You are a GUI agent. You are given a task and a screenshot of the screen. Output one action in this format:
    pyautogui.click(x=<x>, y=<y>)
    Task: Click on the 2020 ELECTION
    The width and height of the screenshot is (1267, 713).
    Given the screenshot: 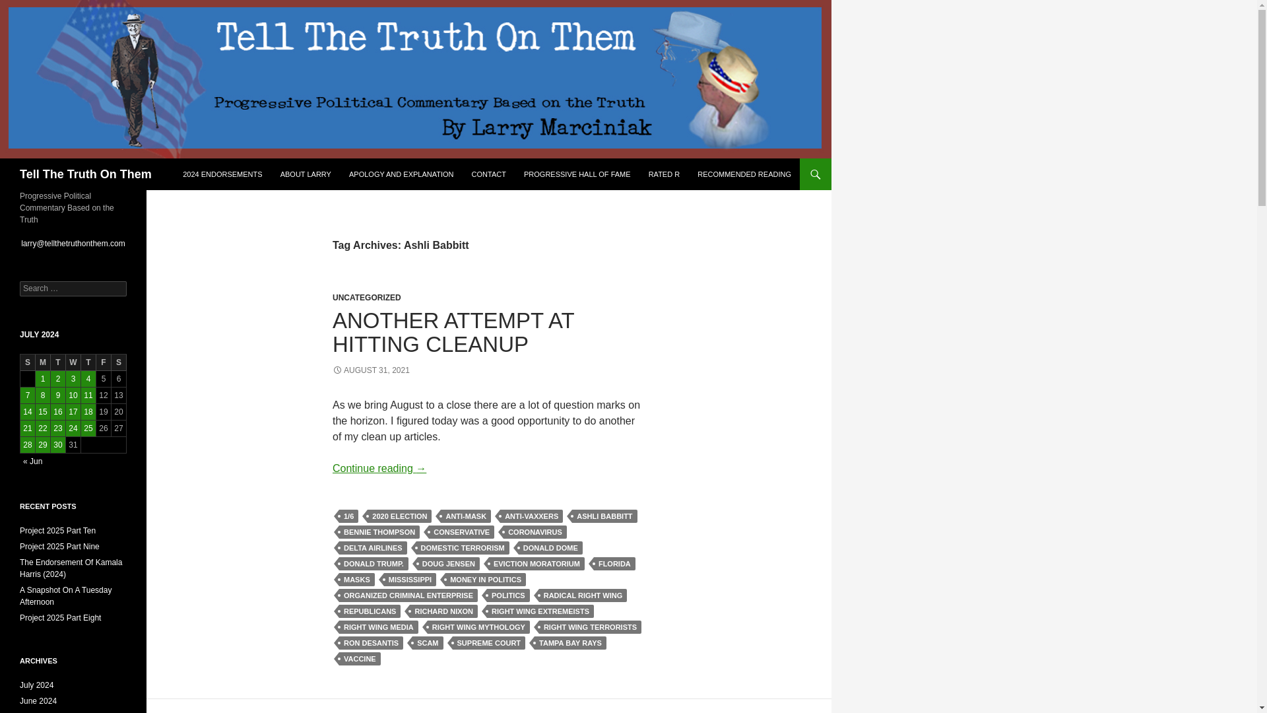 What is the action you would take?
    pyautogui.click(x=399, y=516)
    